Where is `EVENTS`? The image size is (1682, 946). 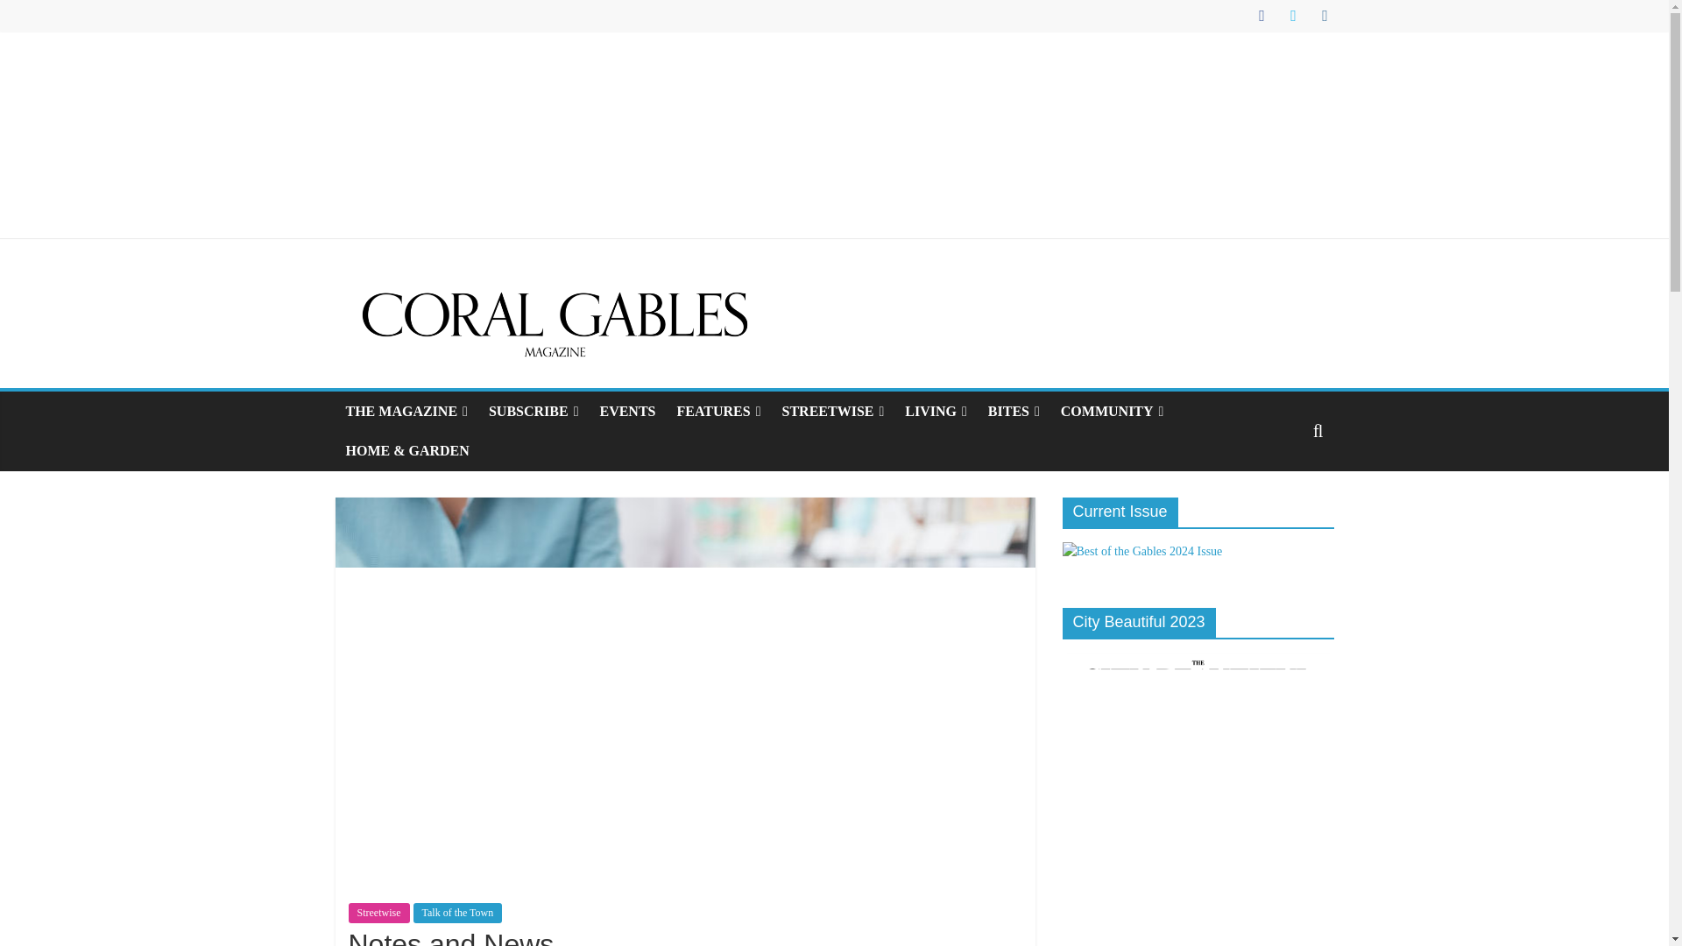
EVENTS is located at coordinates (627, 412).